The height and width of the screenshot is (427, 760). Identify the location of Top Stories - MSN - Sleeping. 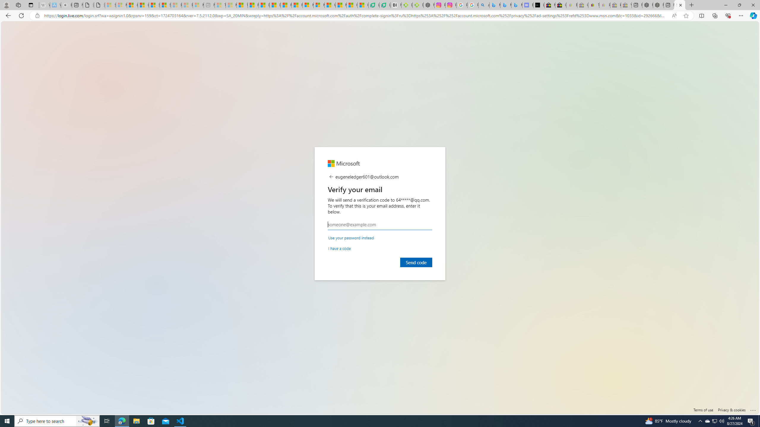
(220, 5).